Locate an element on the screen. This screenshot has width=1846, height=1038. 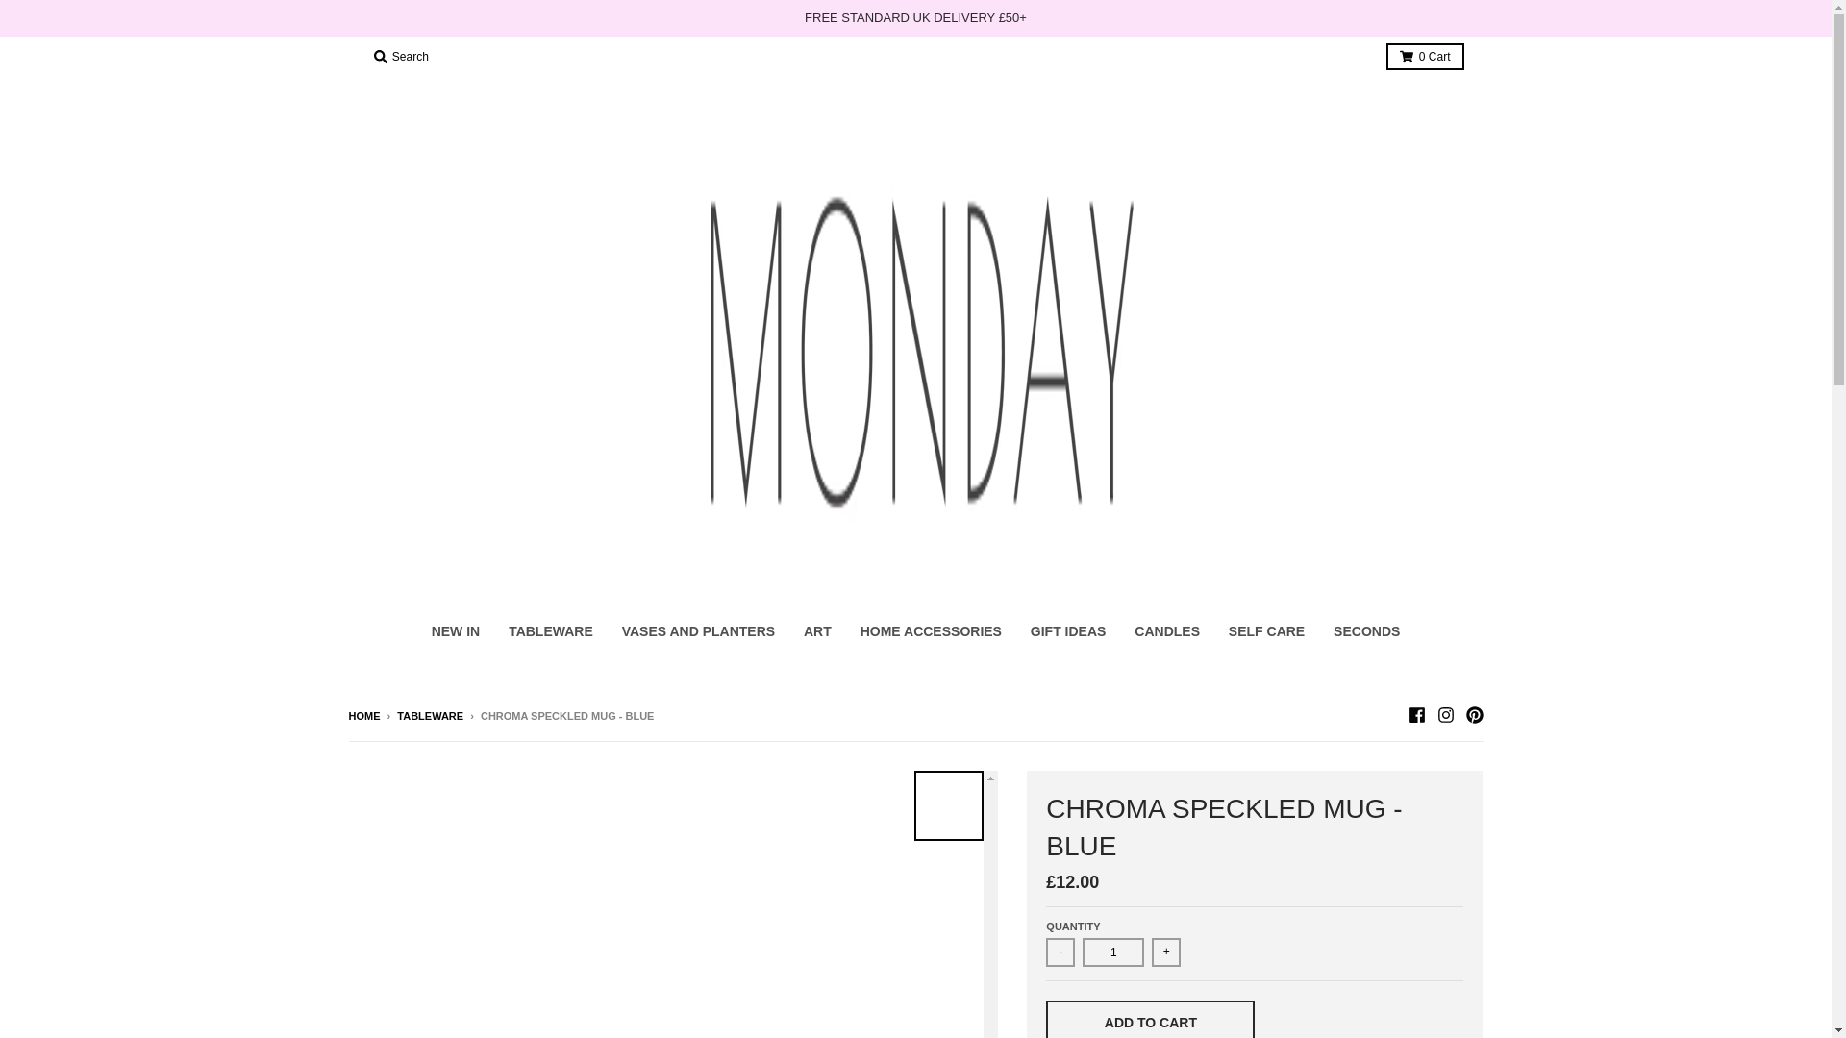
ART is located at coordinates (817, 631).